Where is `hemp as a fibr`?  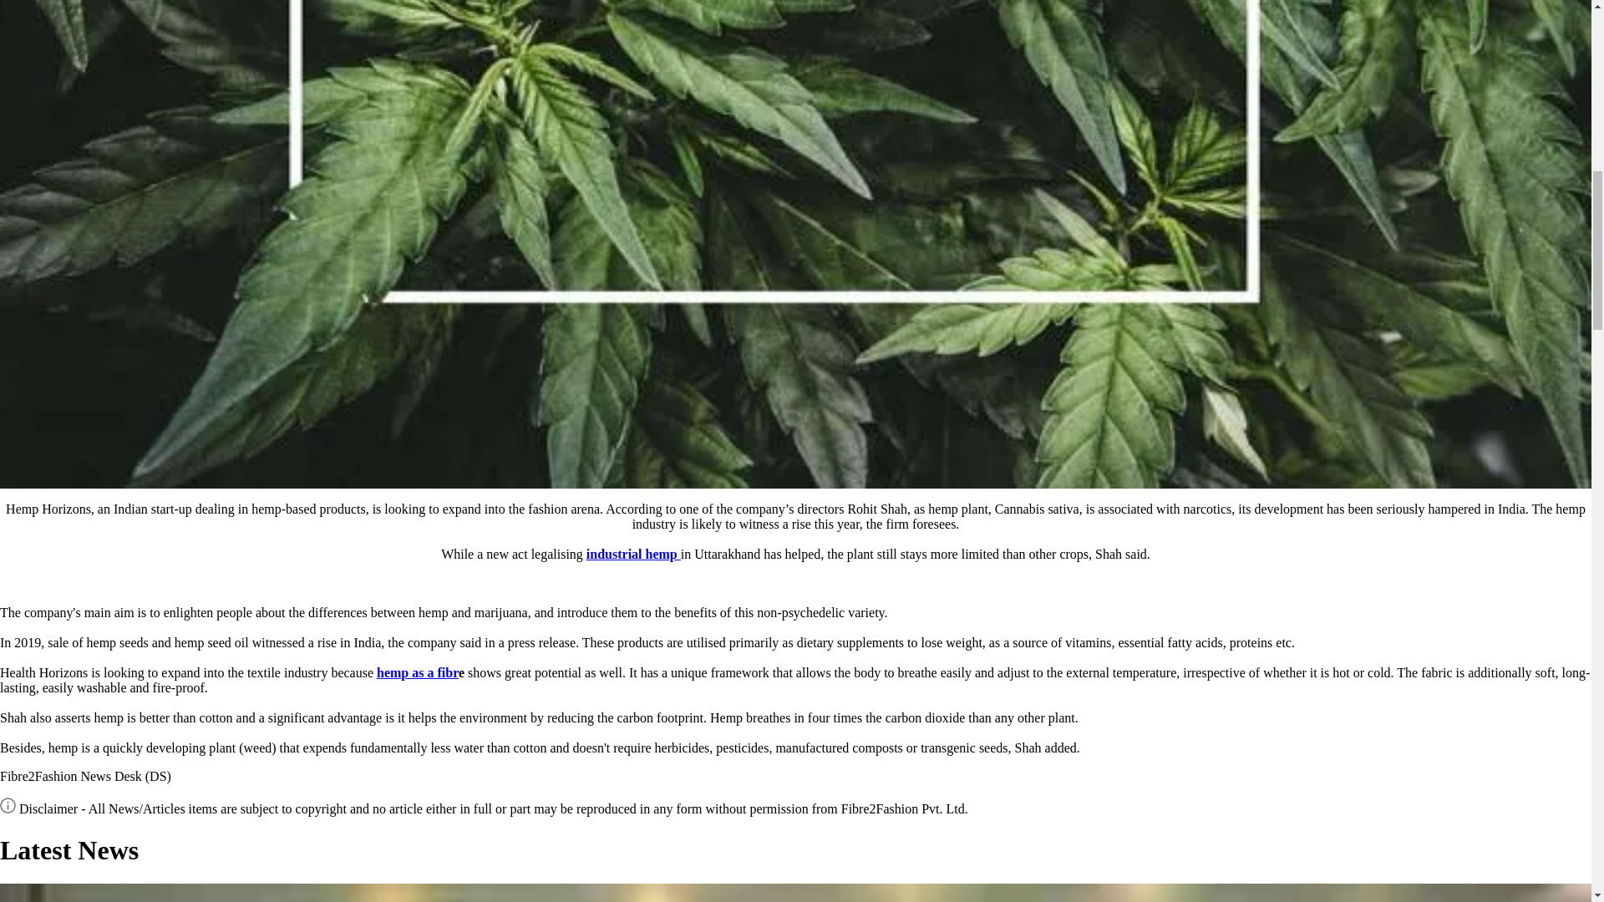
hemp as a fibr is located at coordinates (418, 673).